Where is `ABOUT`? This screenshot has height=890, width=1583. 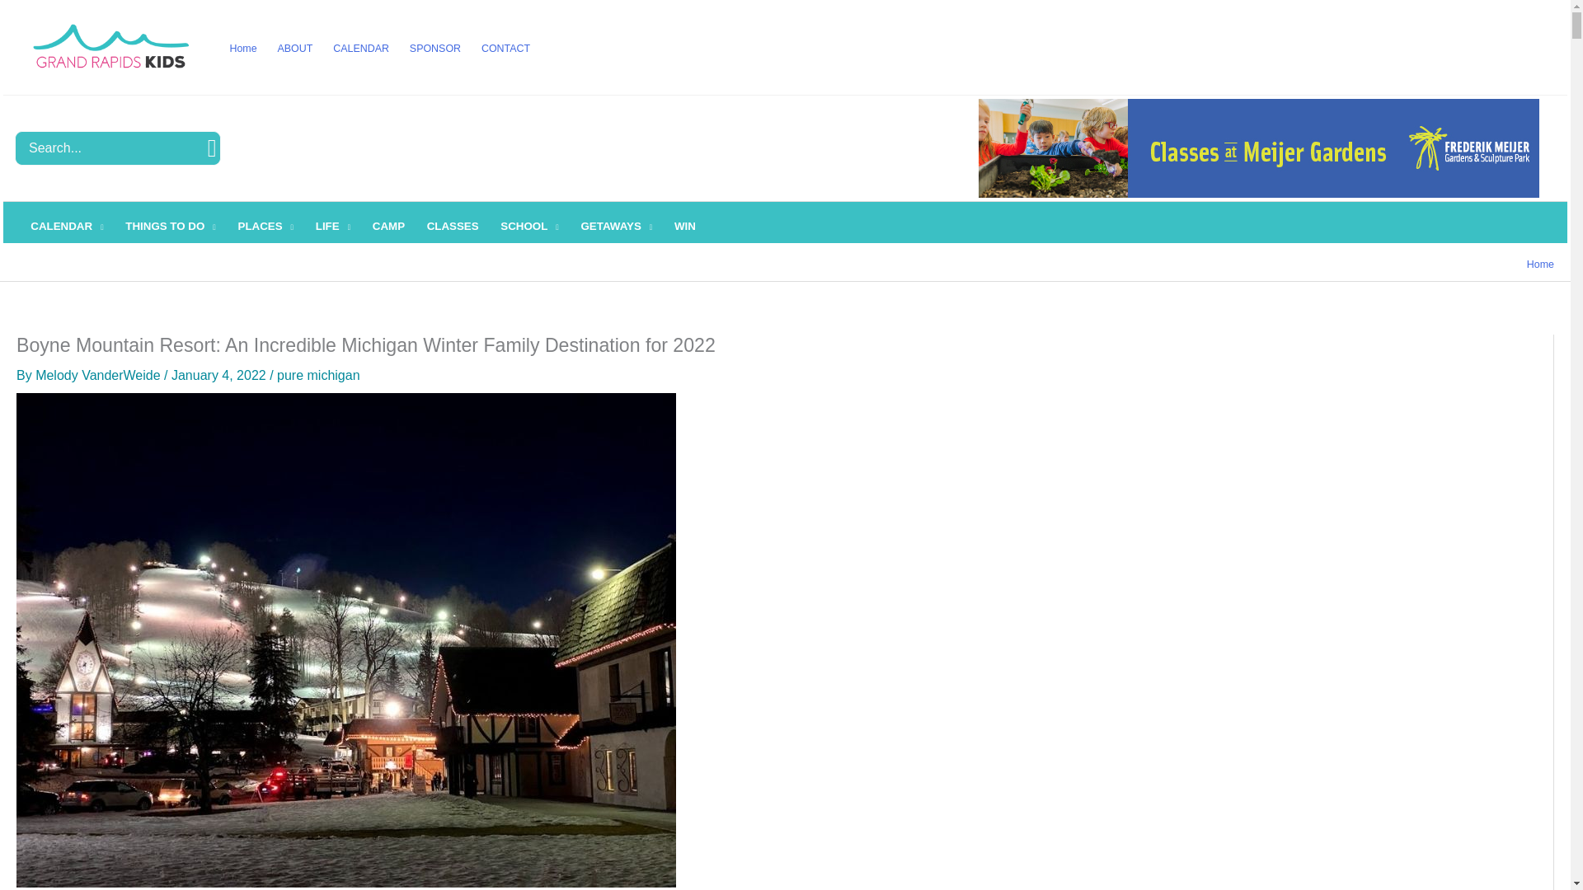 ABOUT is located at coordinates (295, 48).